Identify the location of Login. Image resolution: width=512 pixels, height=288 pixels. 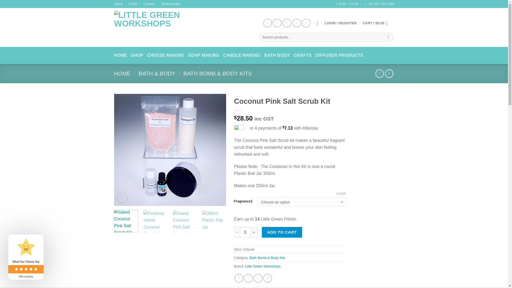
(341, 23).